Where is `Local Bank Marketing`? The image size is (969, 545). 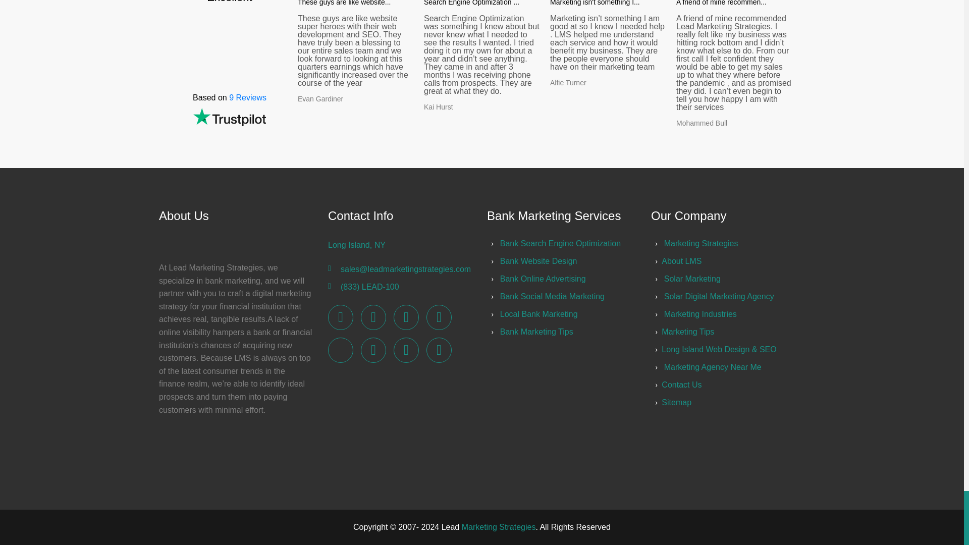 Local Bank Marketing is located at coordinates (539, 314).